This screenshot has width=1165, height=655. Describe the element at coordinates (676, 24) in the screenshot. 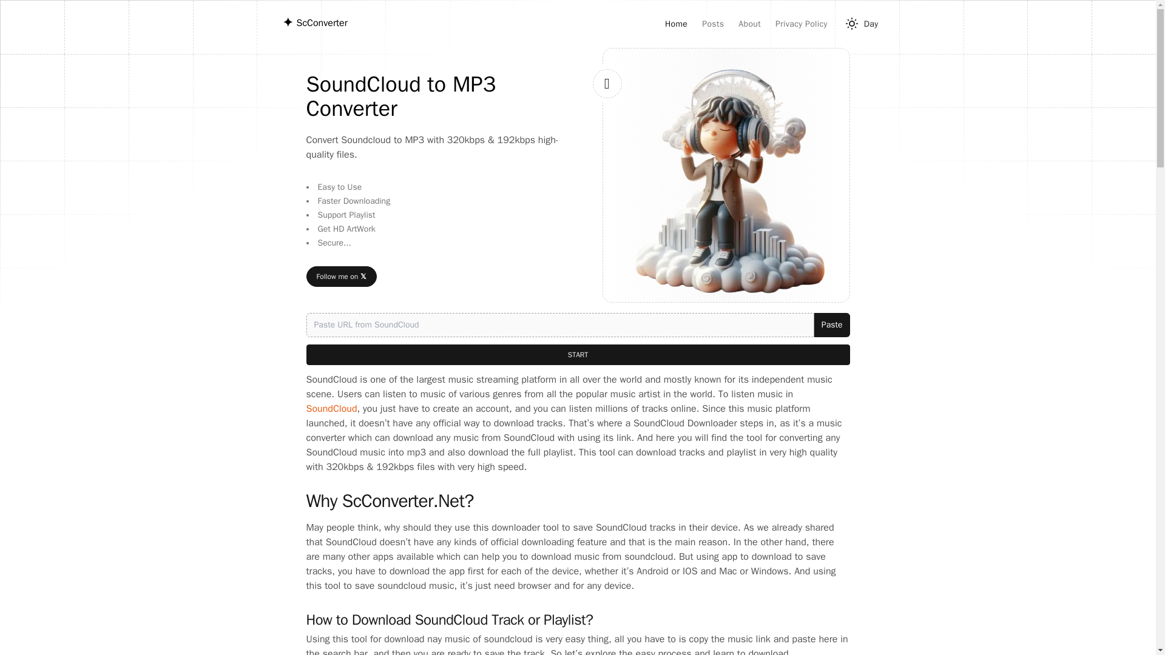

I see `Home` at that location.